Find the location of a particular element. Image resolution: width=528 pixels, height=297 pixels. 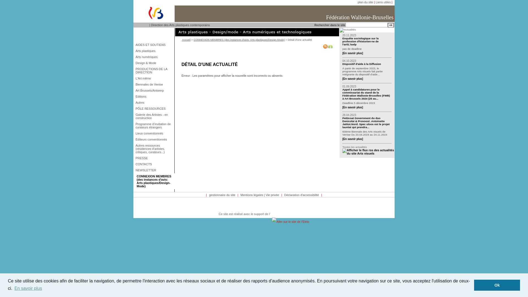

plan du site is located at coordinates (365, 2).